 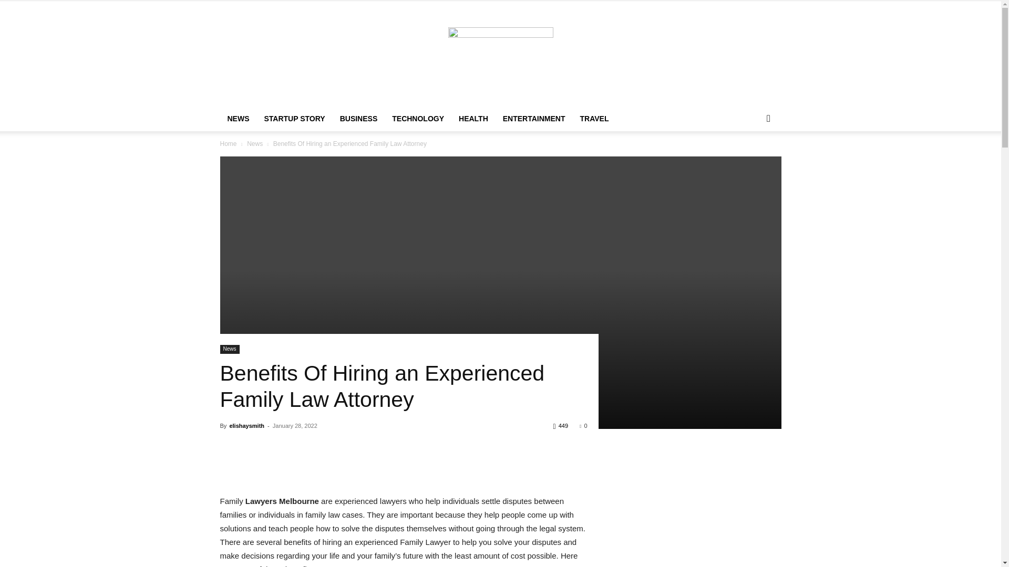 I want to click on Times Business Idea, so click(x=500, y=54).